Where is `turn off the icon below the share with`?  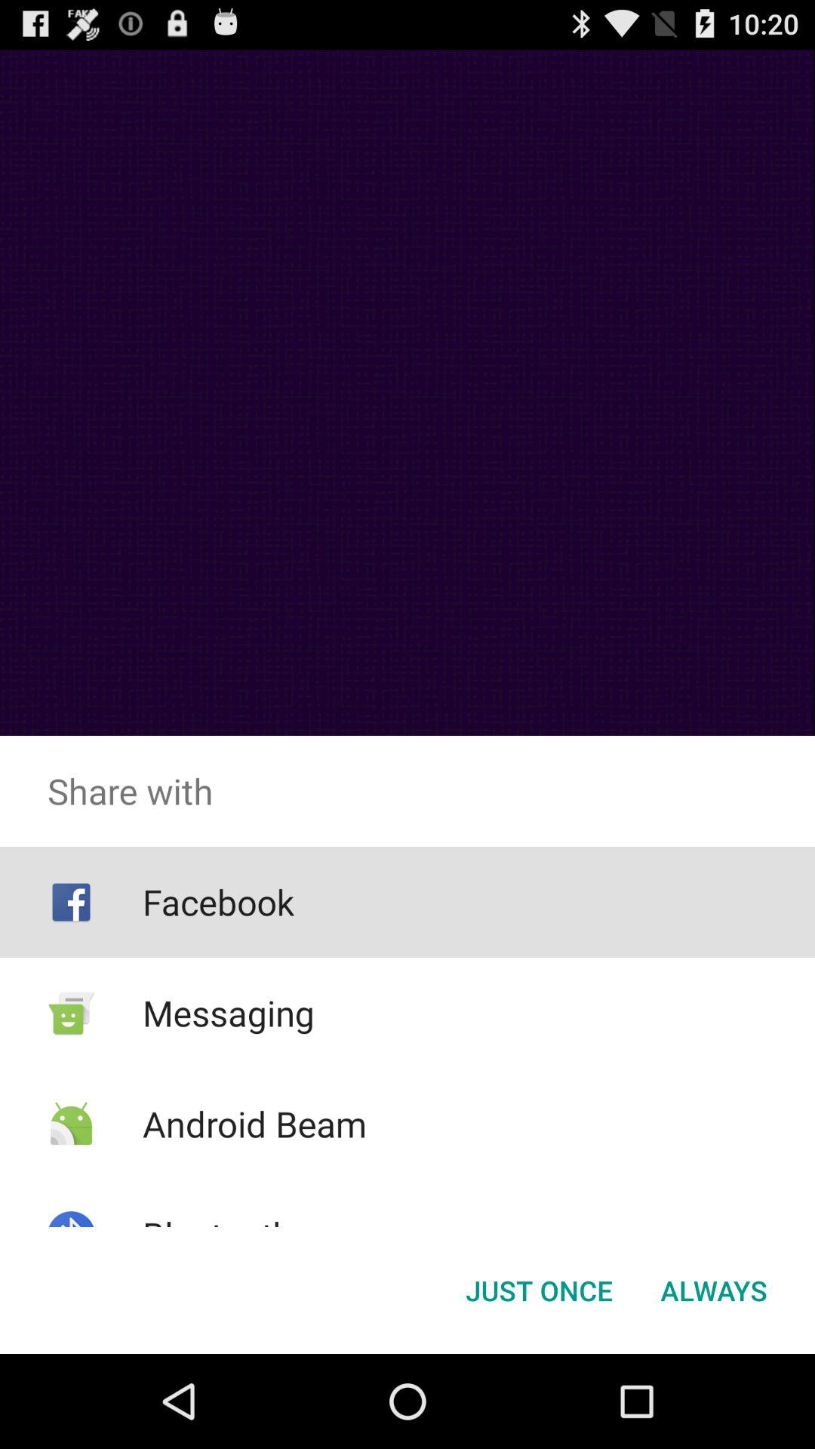
turn off the icon below the share with is located at coordinates (714, 1291).